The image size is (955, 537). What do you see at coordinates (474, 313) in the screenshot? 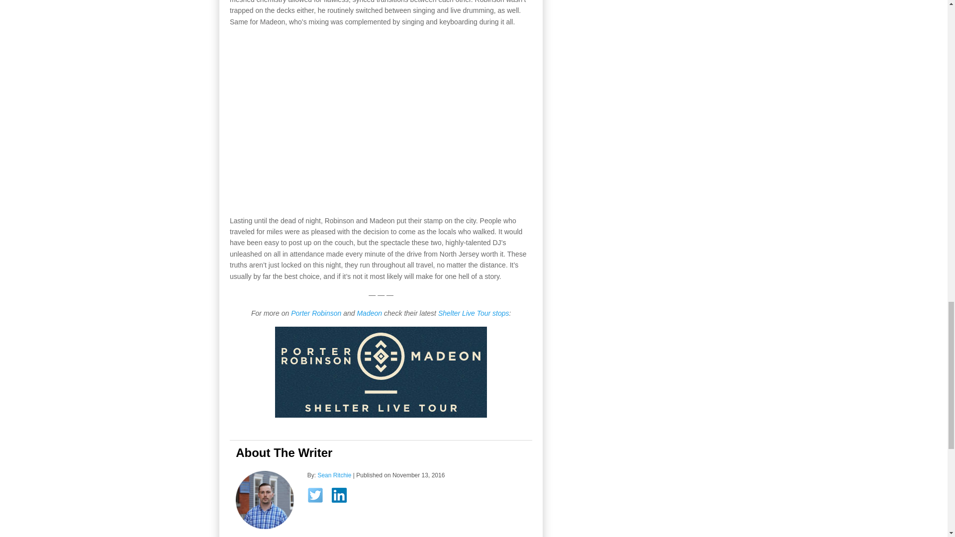
I see `Shelter Live Tour stops` at bounding box center [474, 313].